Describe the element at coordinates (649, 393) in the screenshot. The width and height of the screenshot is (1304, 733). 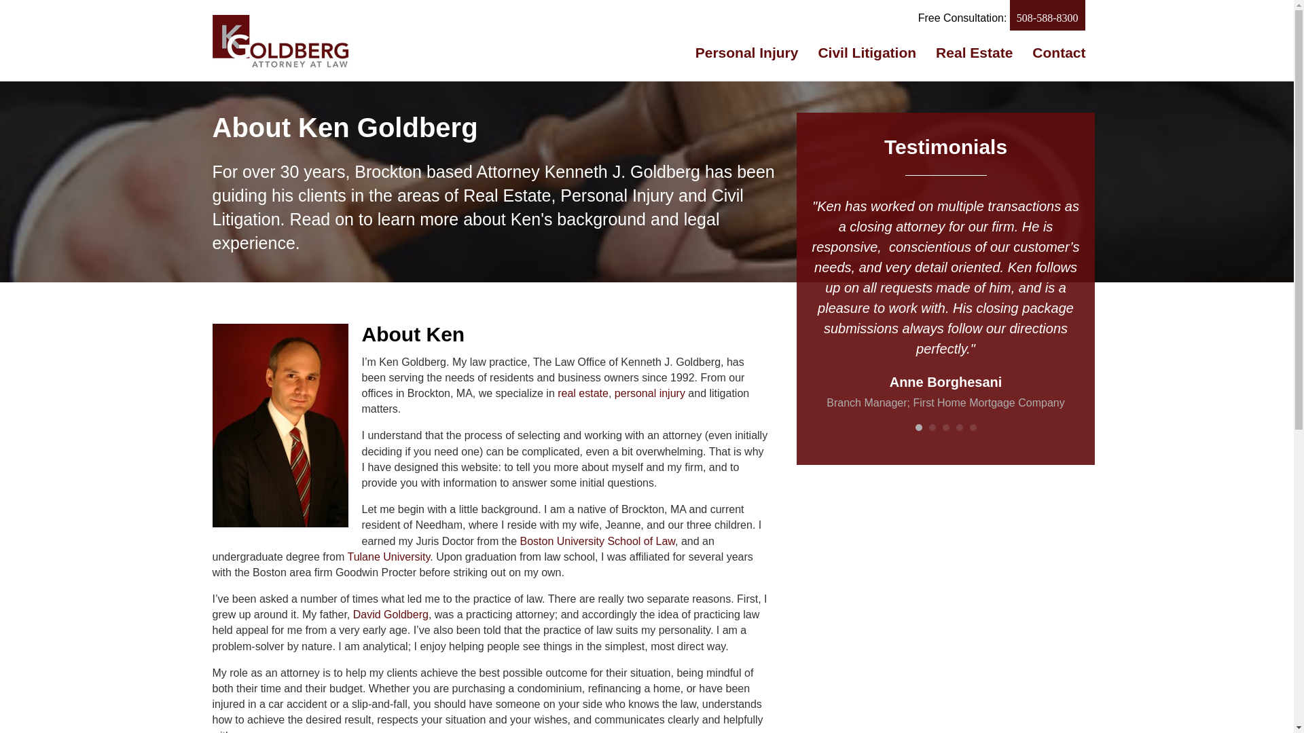
I see `personal injury` at that location.